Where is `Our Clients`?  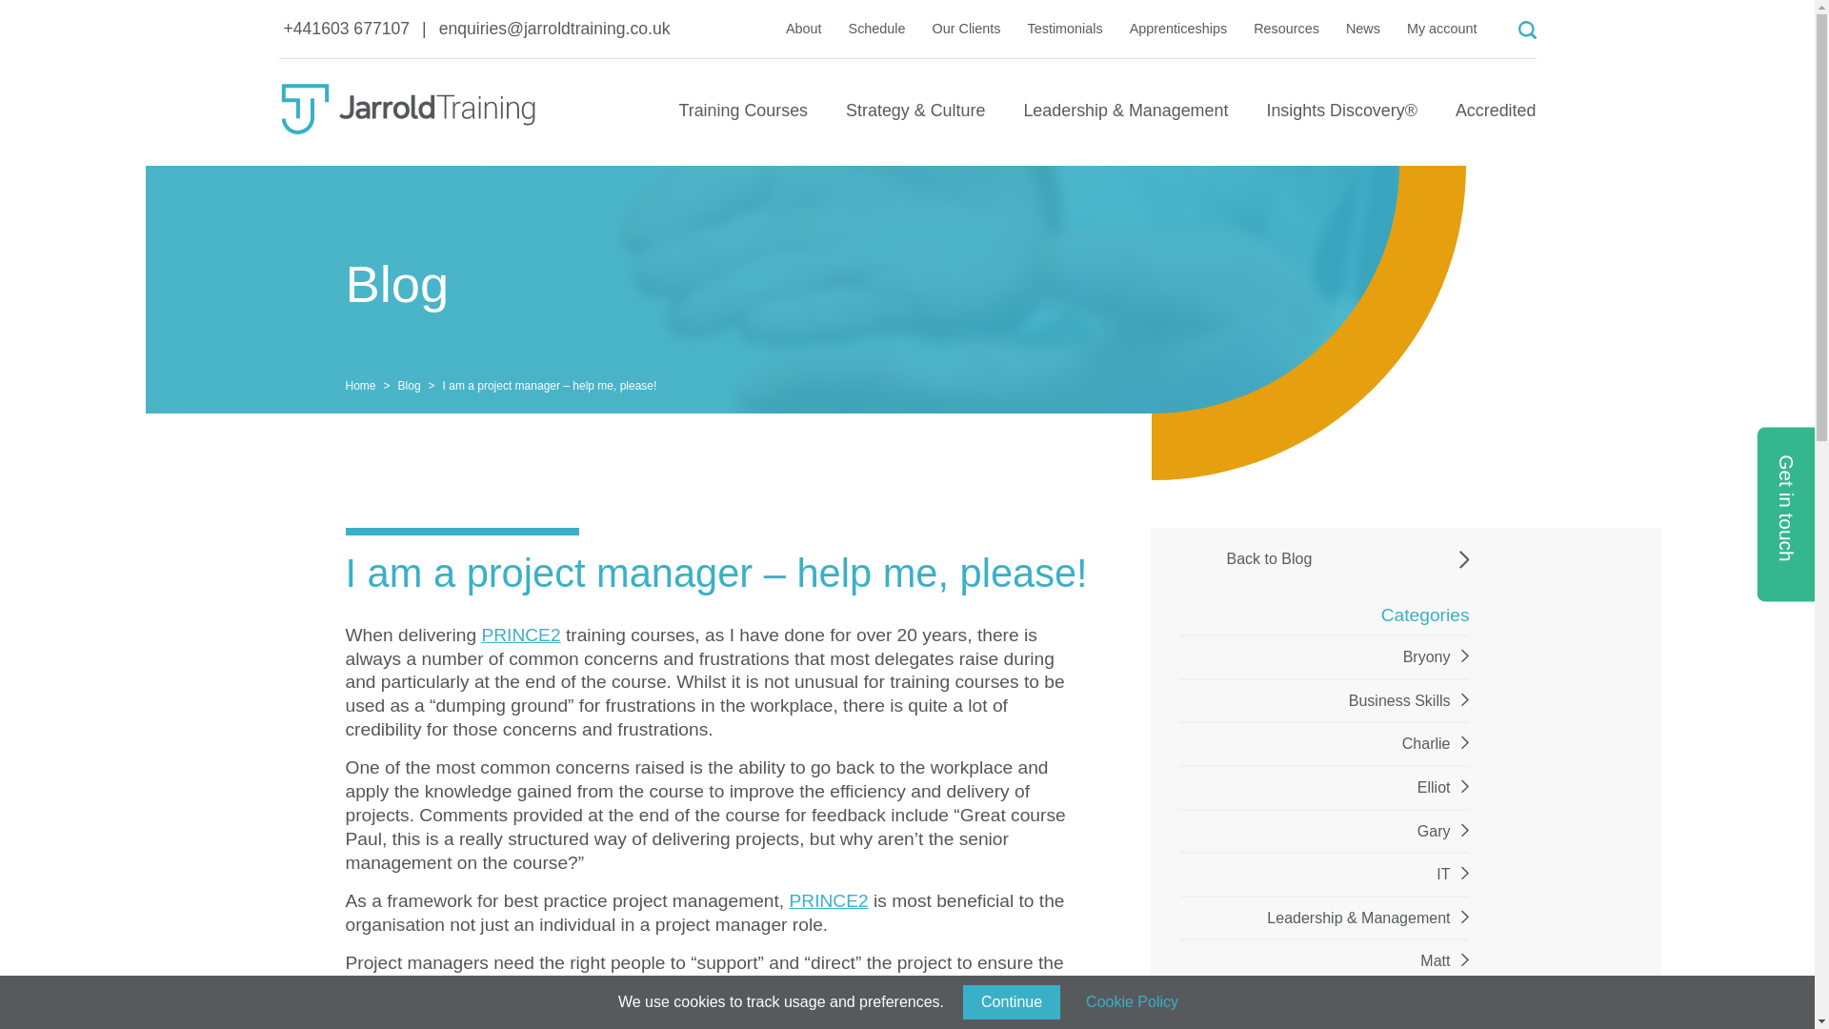
Our Clients is located at coordinates (966, 28).